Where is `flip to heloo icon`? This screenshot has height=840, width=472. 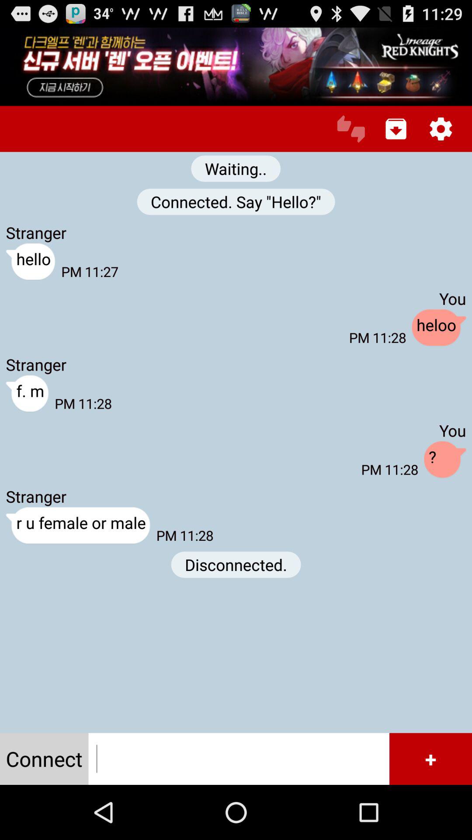
flip to heloo icon is located at coordinates (439, 328).